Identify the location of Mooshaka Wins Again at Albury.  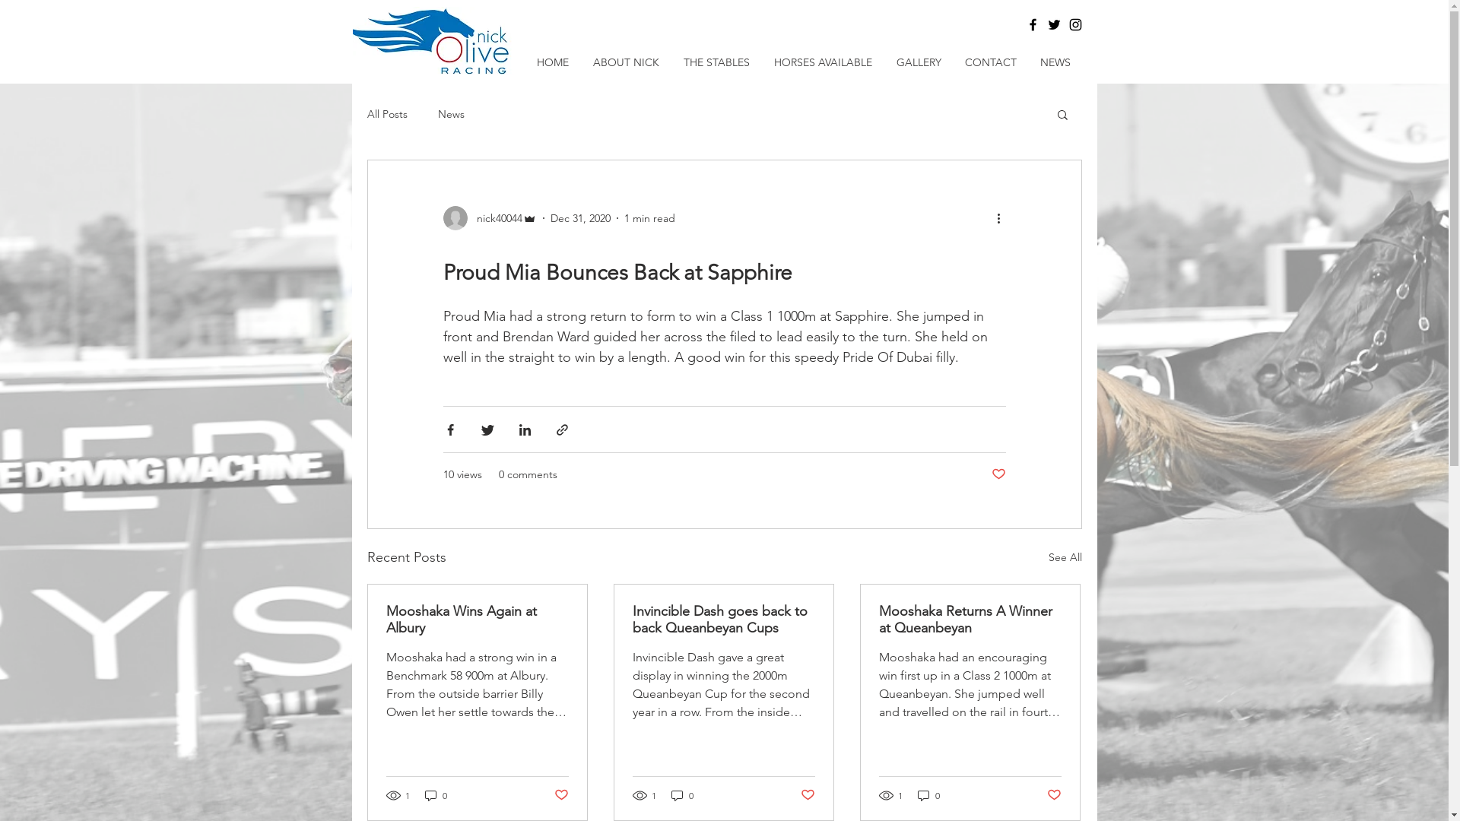
(478, 620).